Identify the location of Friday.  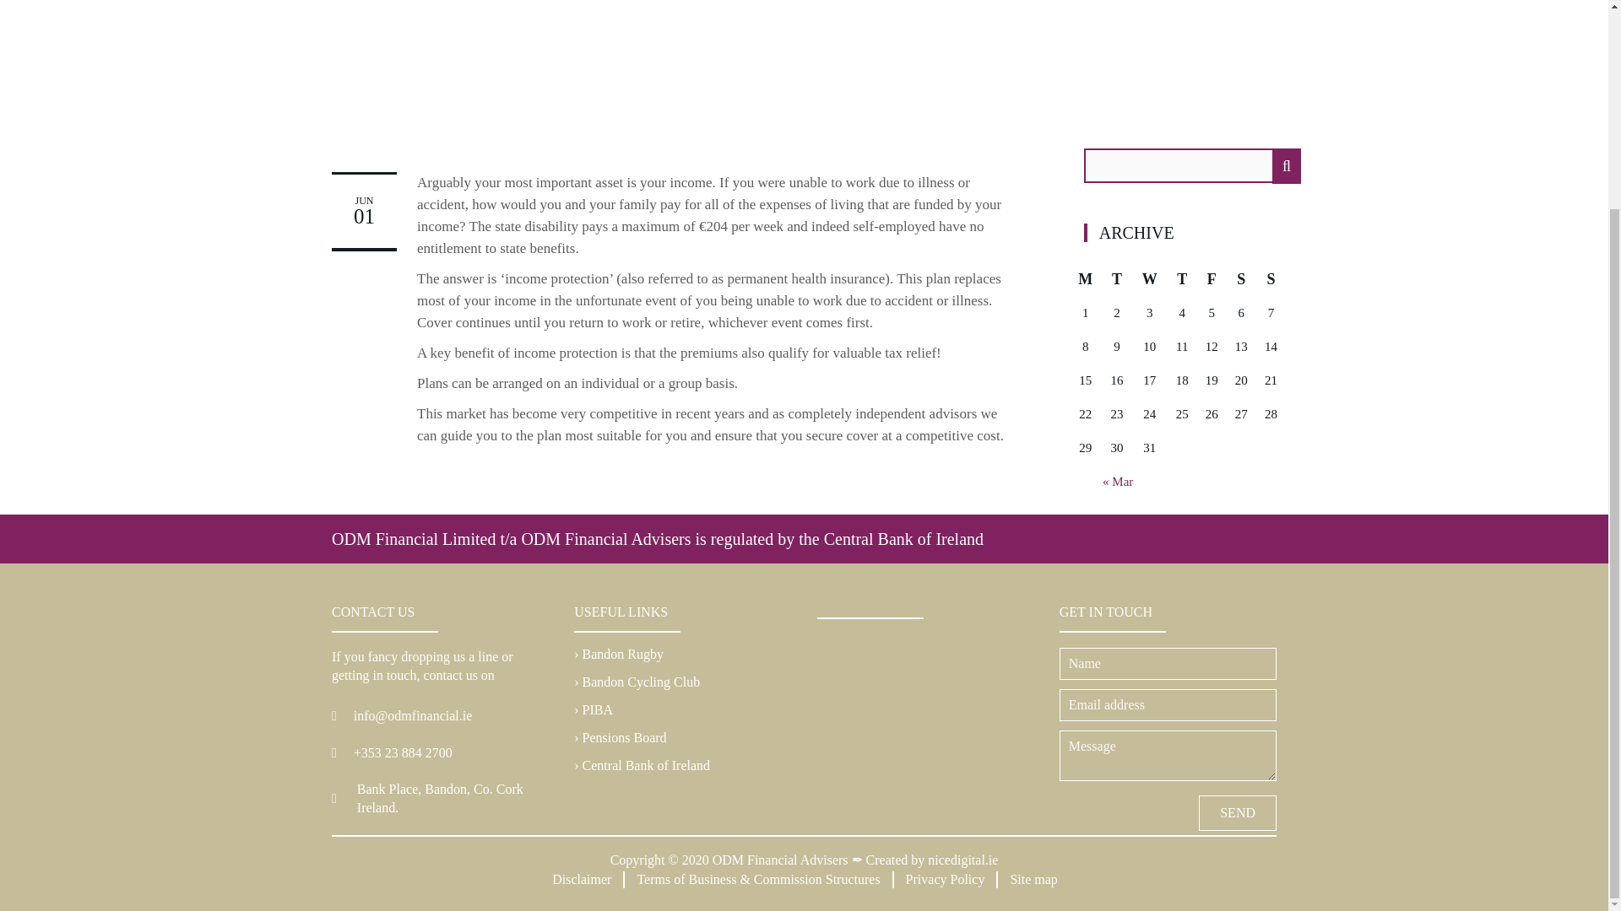
(1212, 279).